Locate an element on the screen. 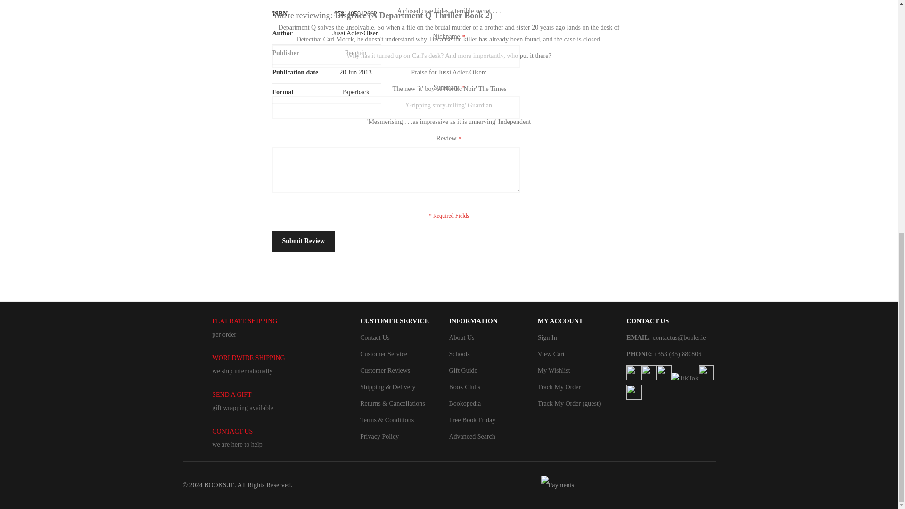 The image size is (905, 509). TikTok is located at coordinates (685, 378).